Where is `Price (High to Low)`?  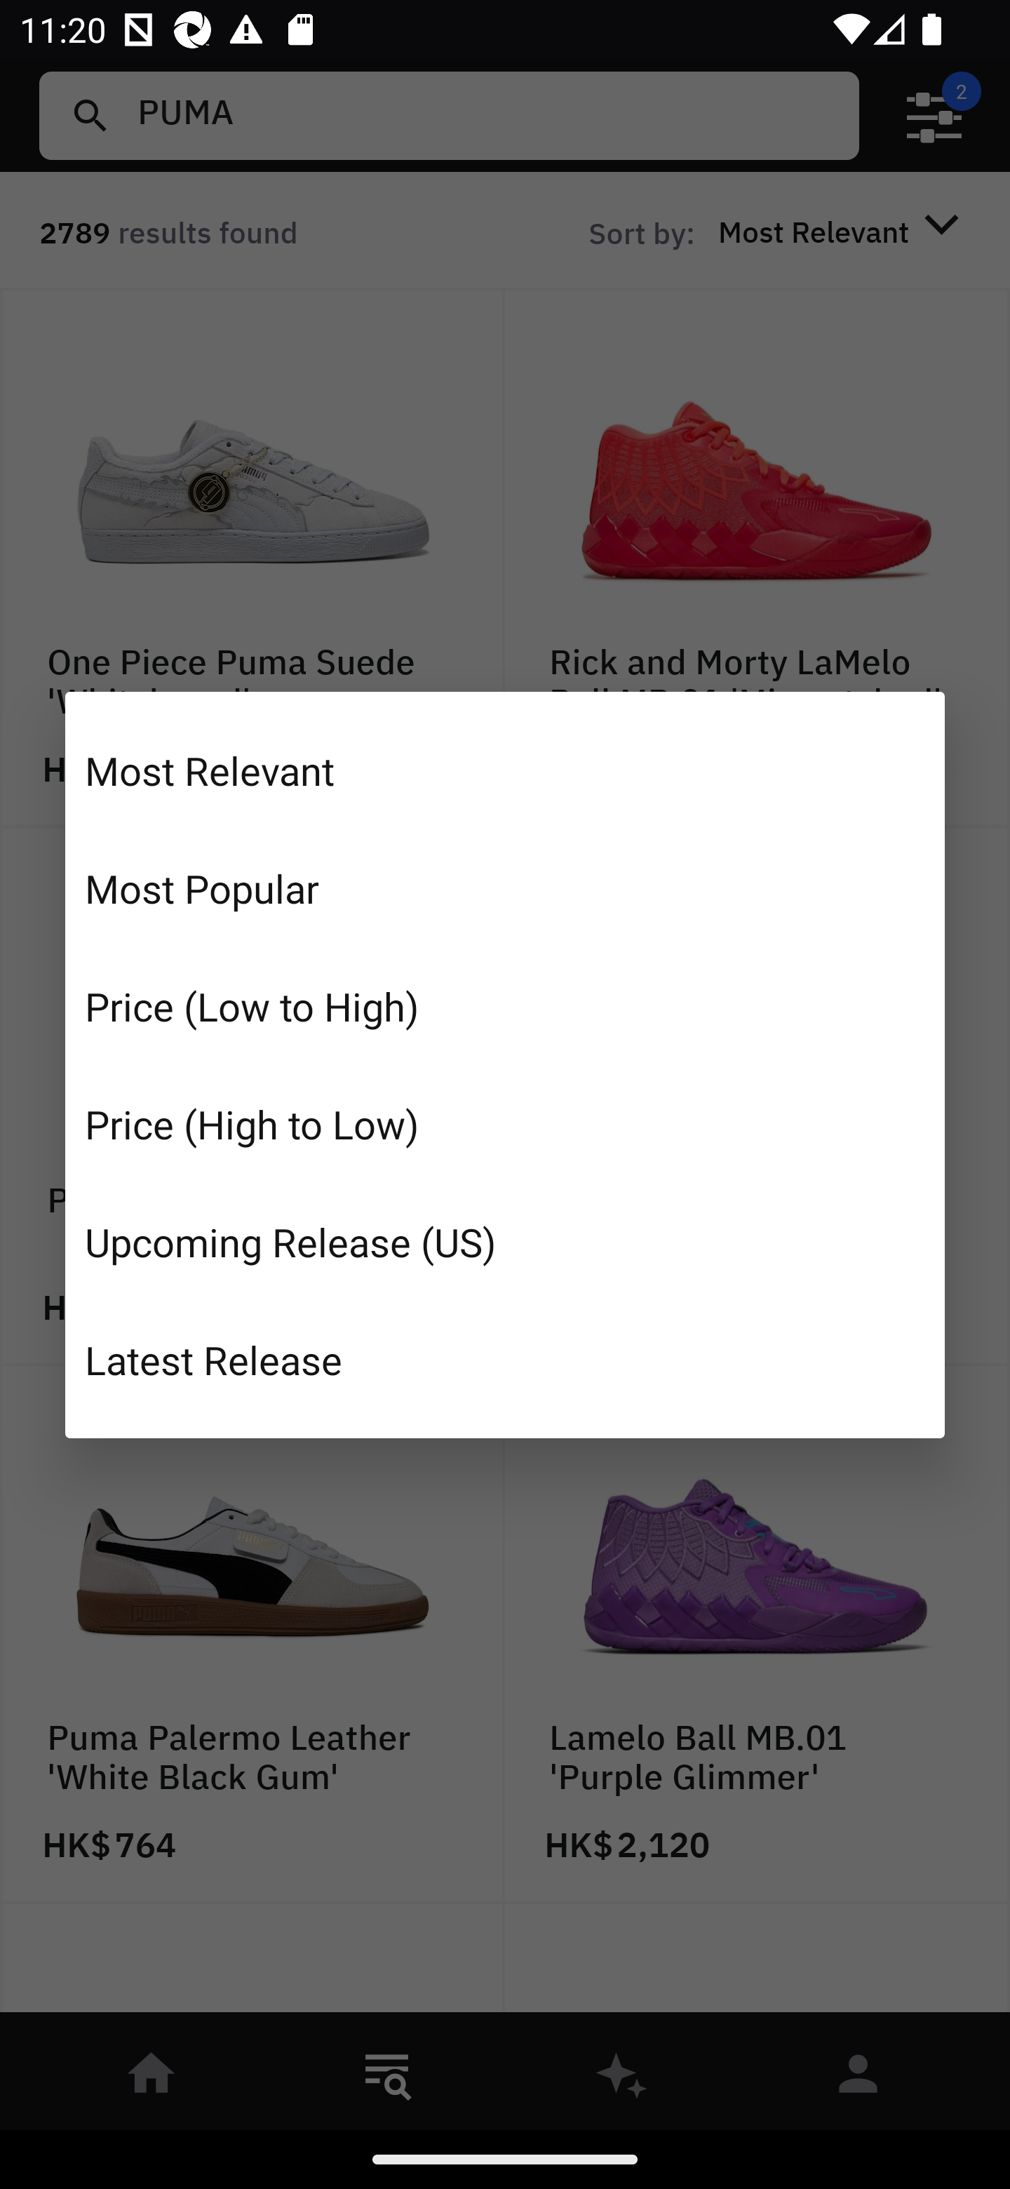 Price (High to Low) is located at coordinates (505, 1124).